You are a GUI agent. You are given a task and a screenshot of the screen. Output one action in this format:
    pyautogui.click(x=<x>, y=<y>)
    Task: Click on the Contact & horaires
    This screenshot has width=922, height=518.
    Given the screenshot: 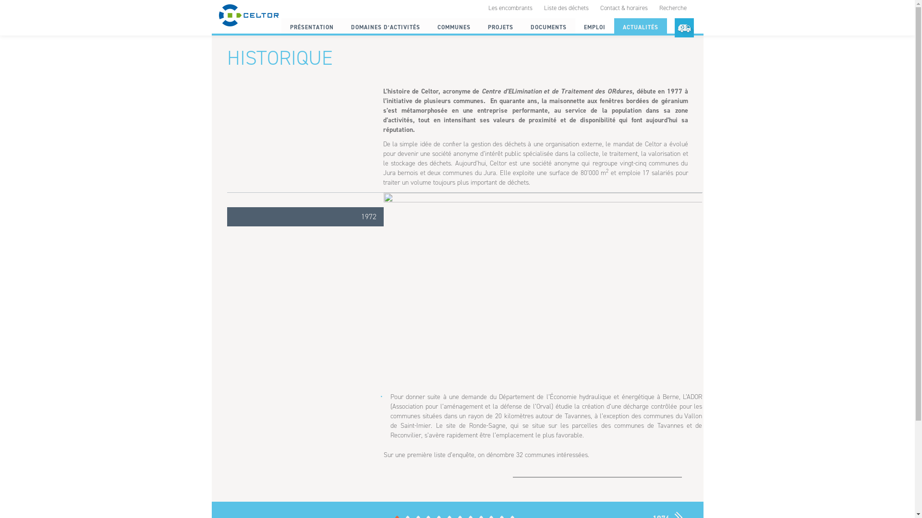 What is the action you would take?
    pyautogui.click(x=624, y=8)
    